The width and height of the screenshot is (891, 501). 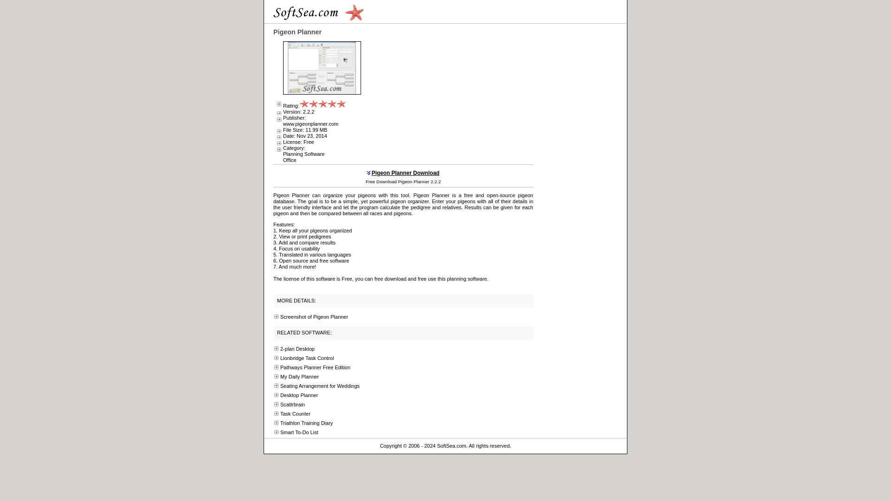 I want to click on Advertisement, so click(x=448, y=94).